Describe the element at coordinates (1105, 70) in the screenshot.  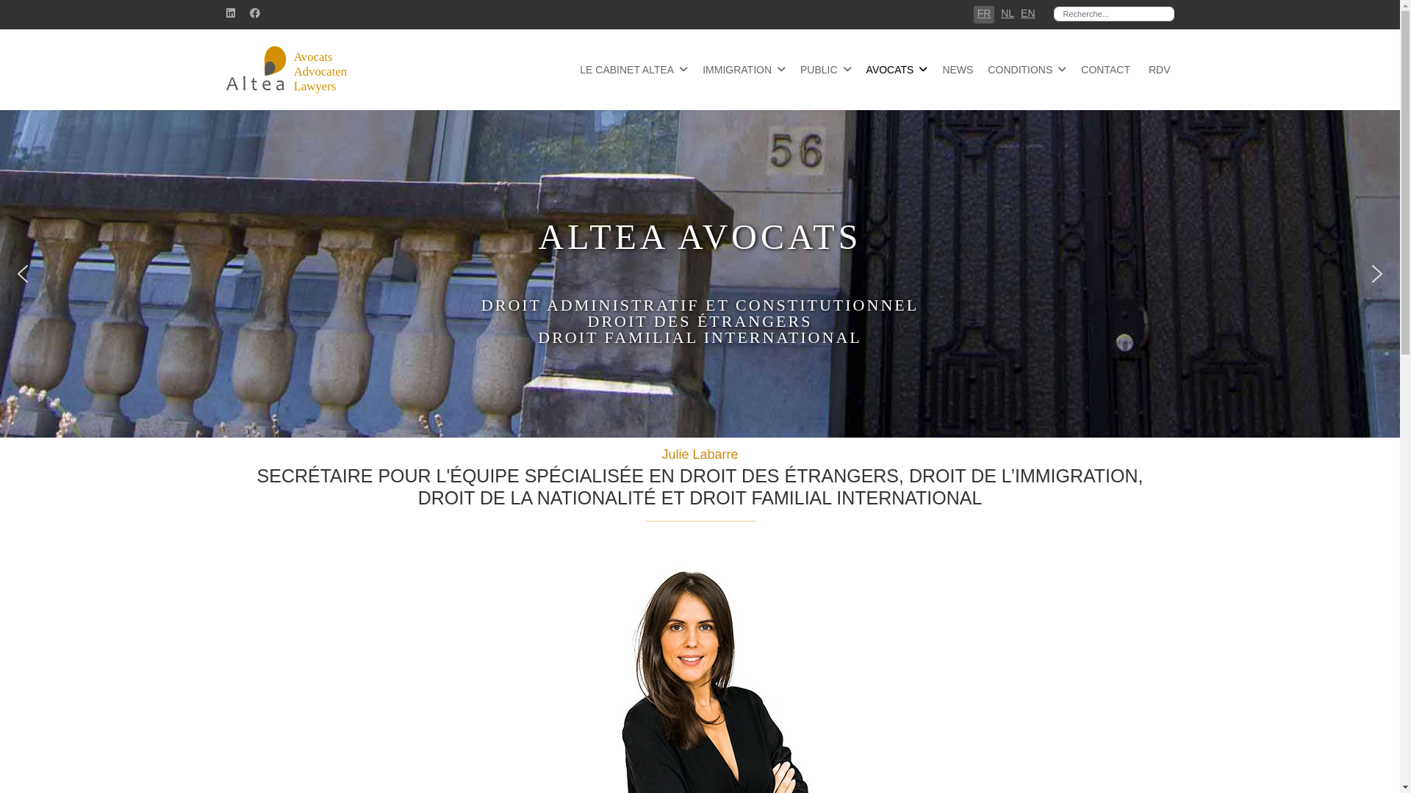
I see `CONTACT` at that location.